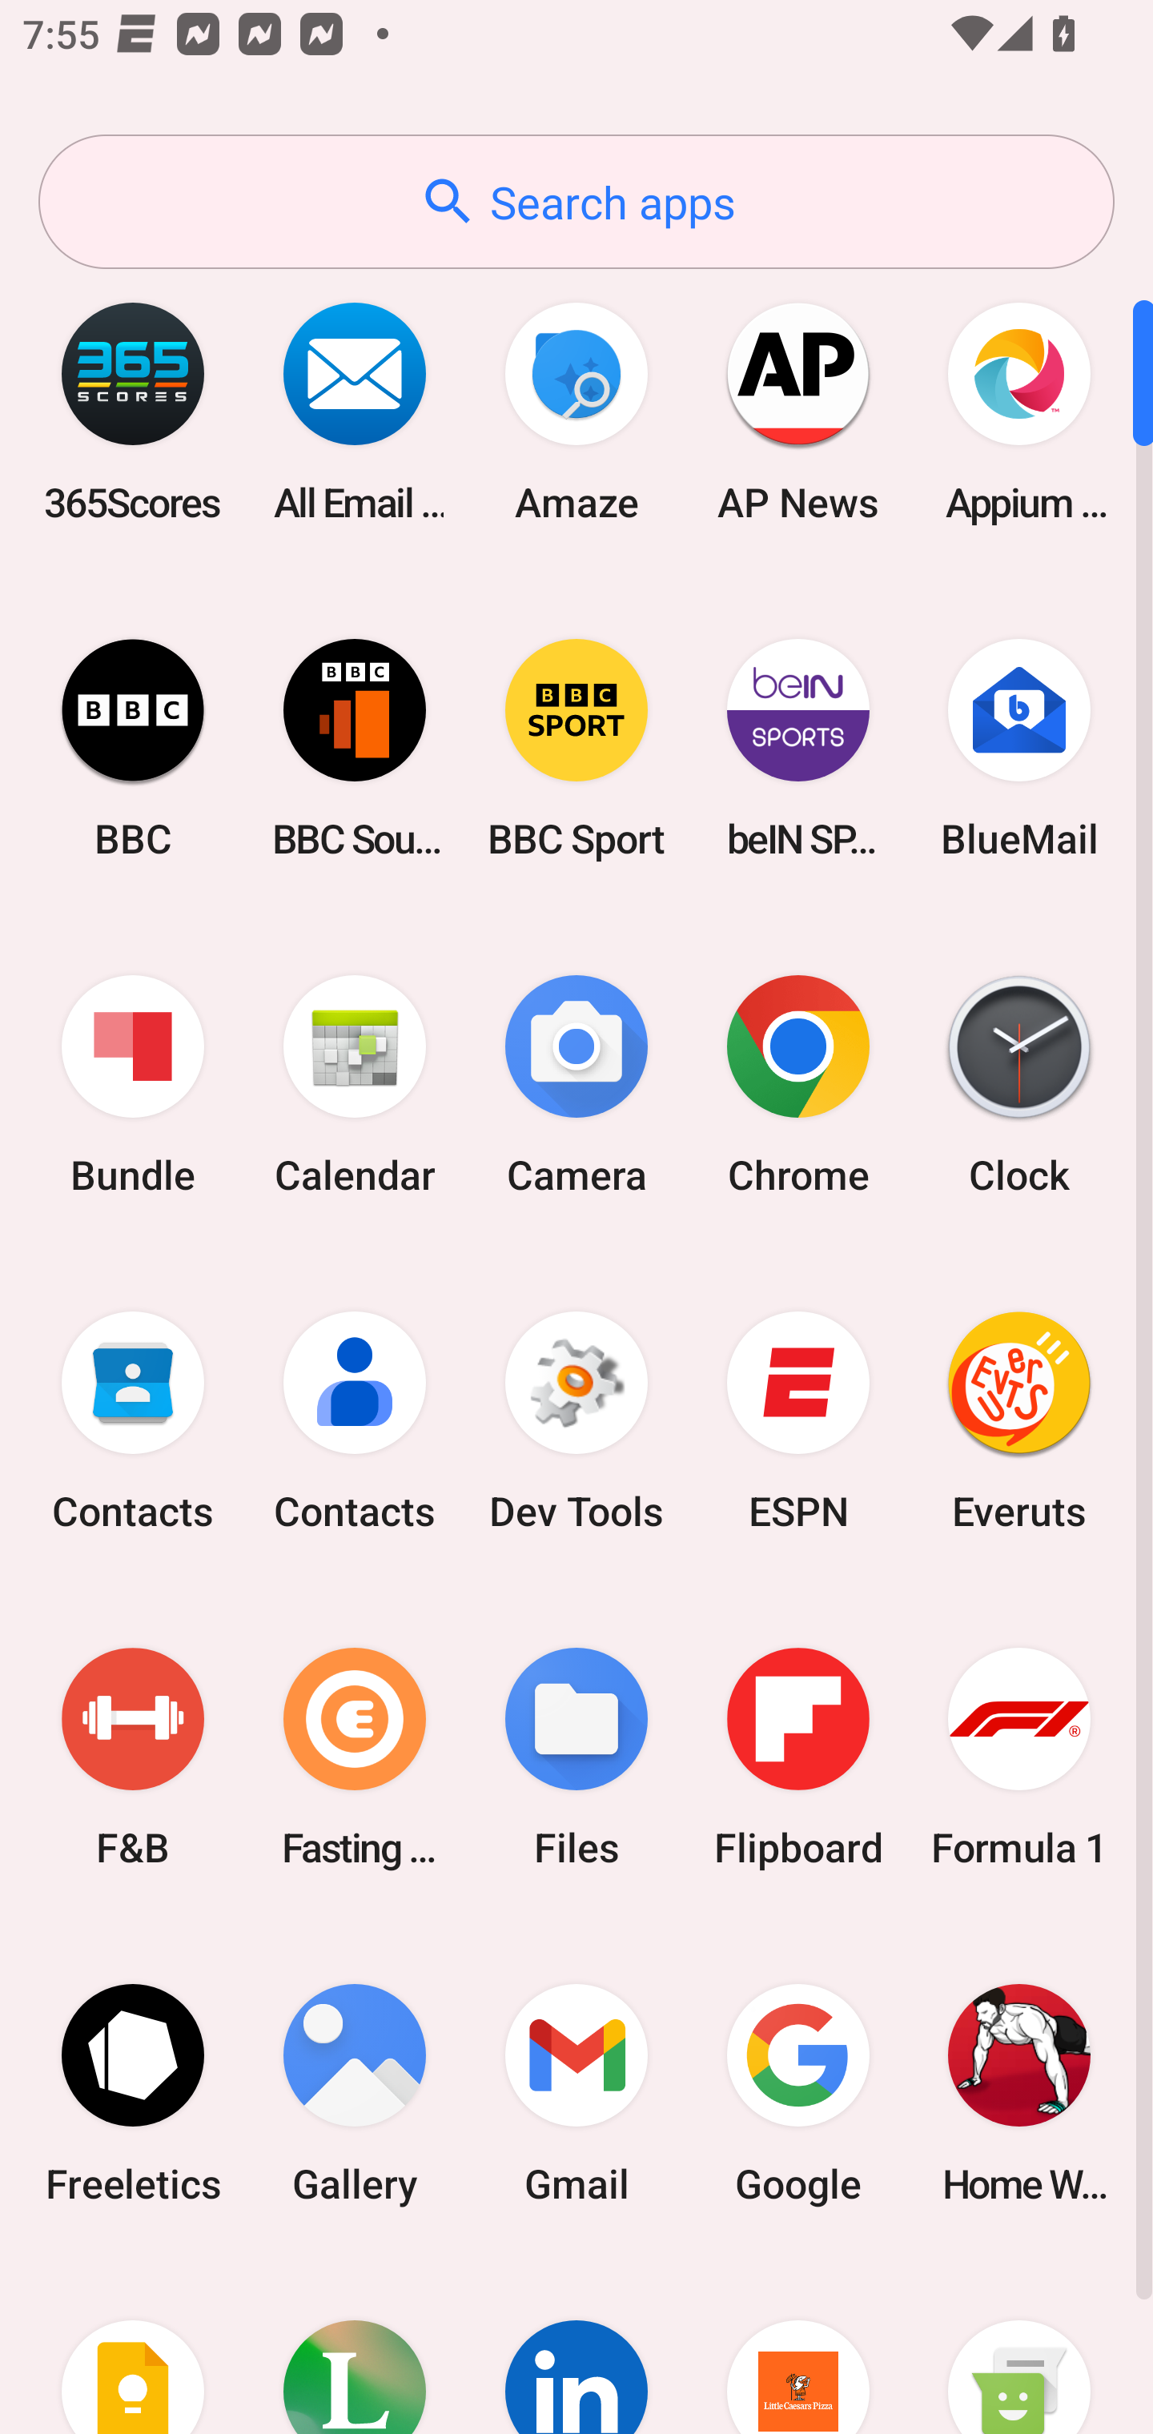  What do you see at coordinates (1019, 1421) in the screenshot?
I see `Everuts` at bounding box center [1019, 1421].